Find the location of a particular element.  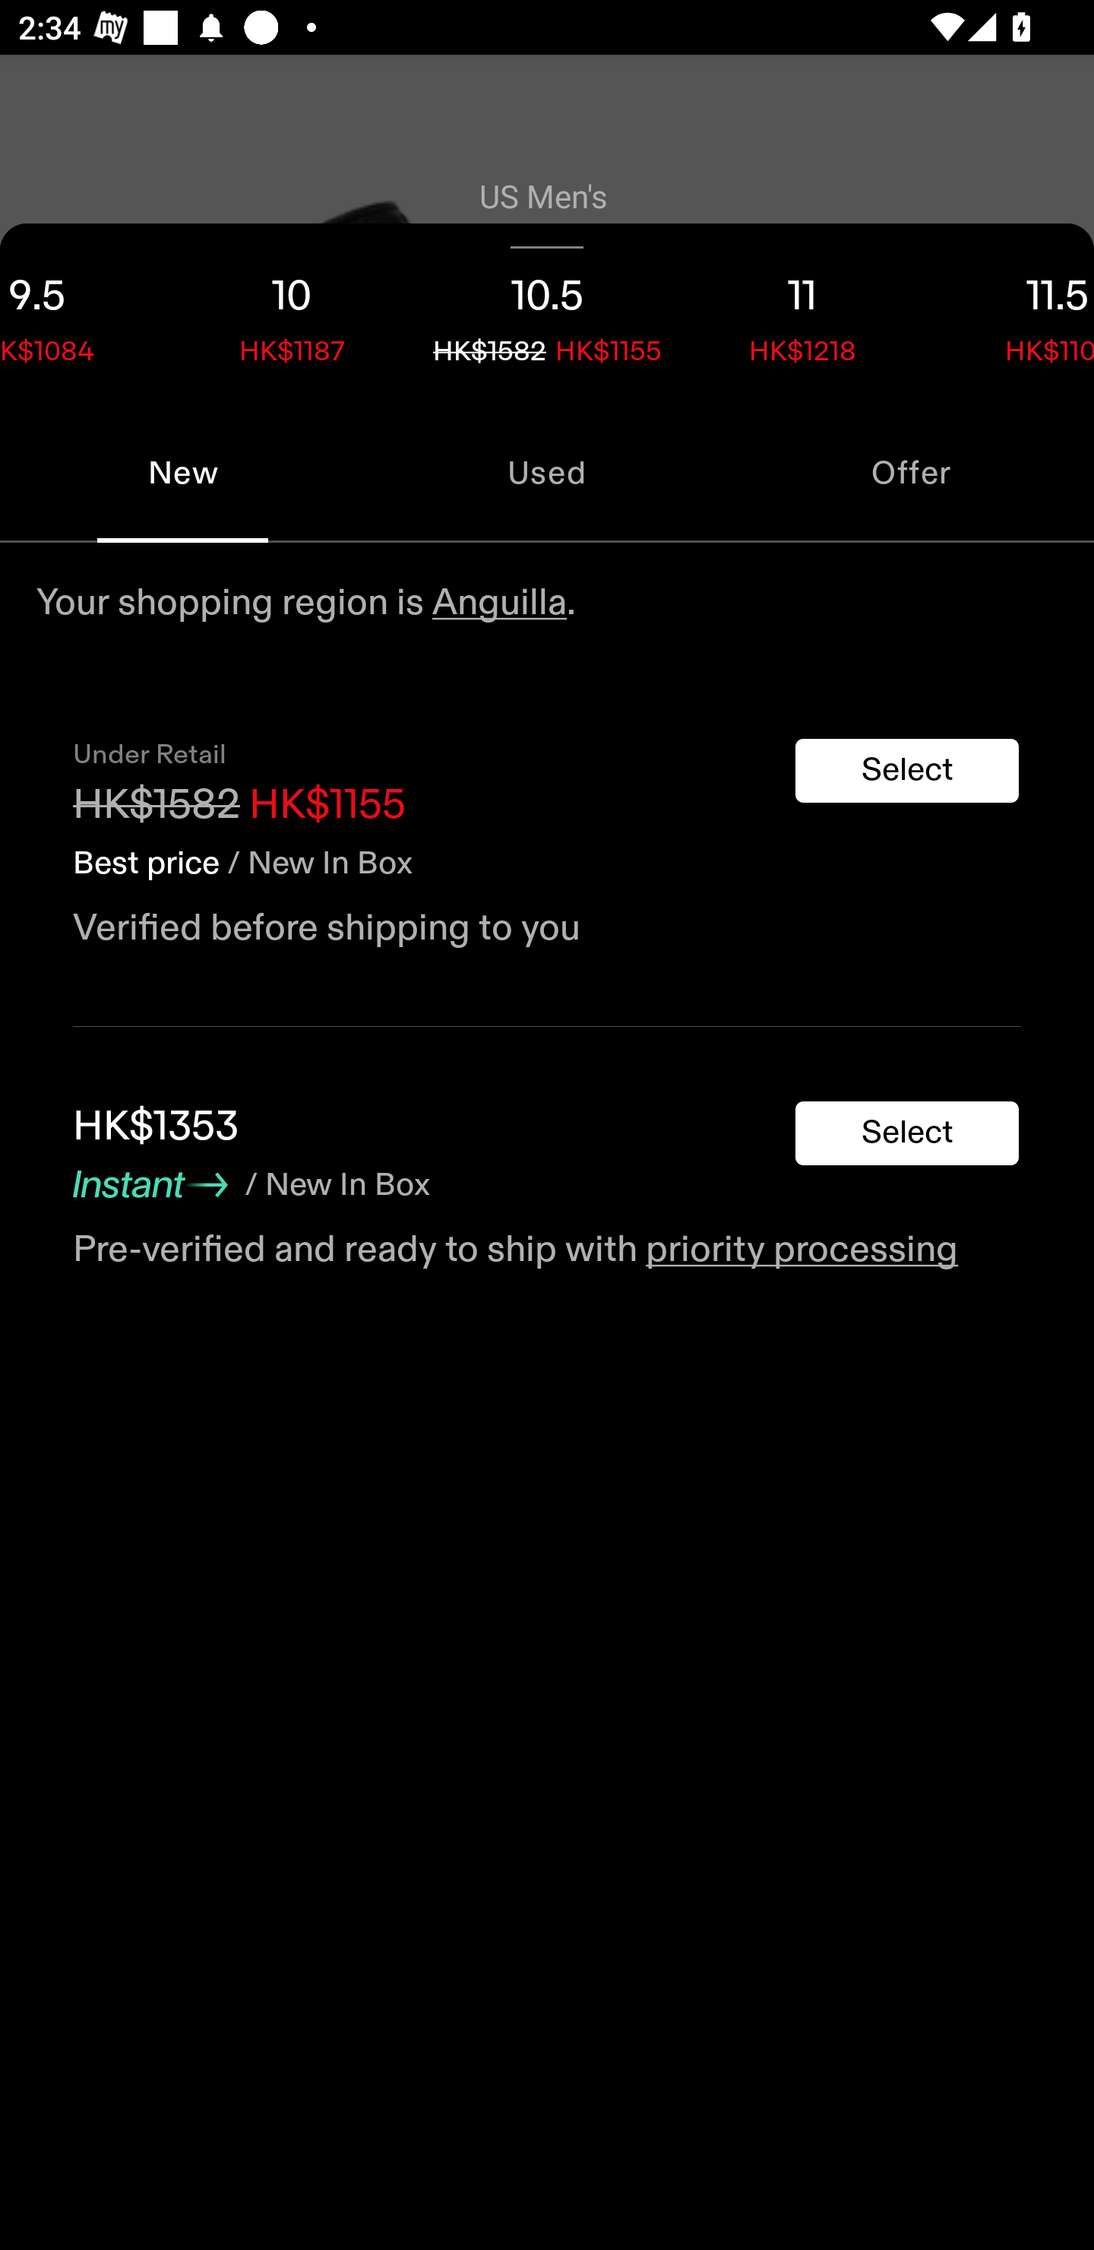

10 HK$1187 is located at coordinates (292, 313).